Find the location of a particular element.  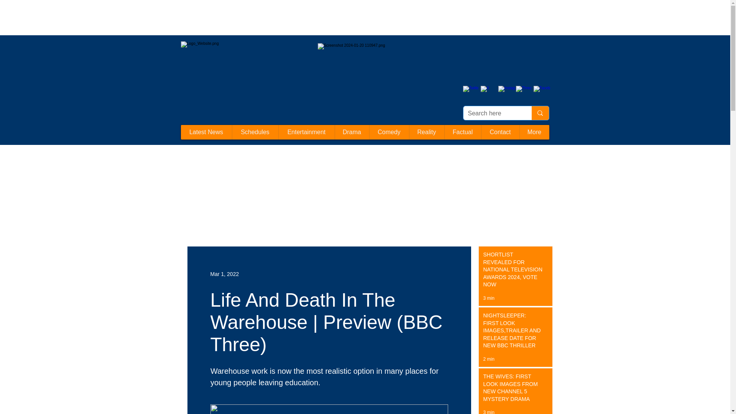

2 min is located at coordinates (488, 359).